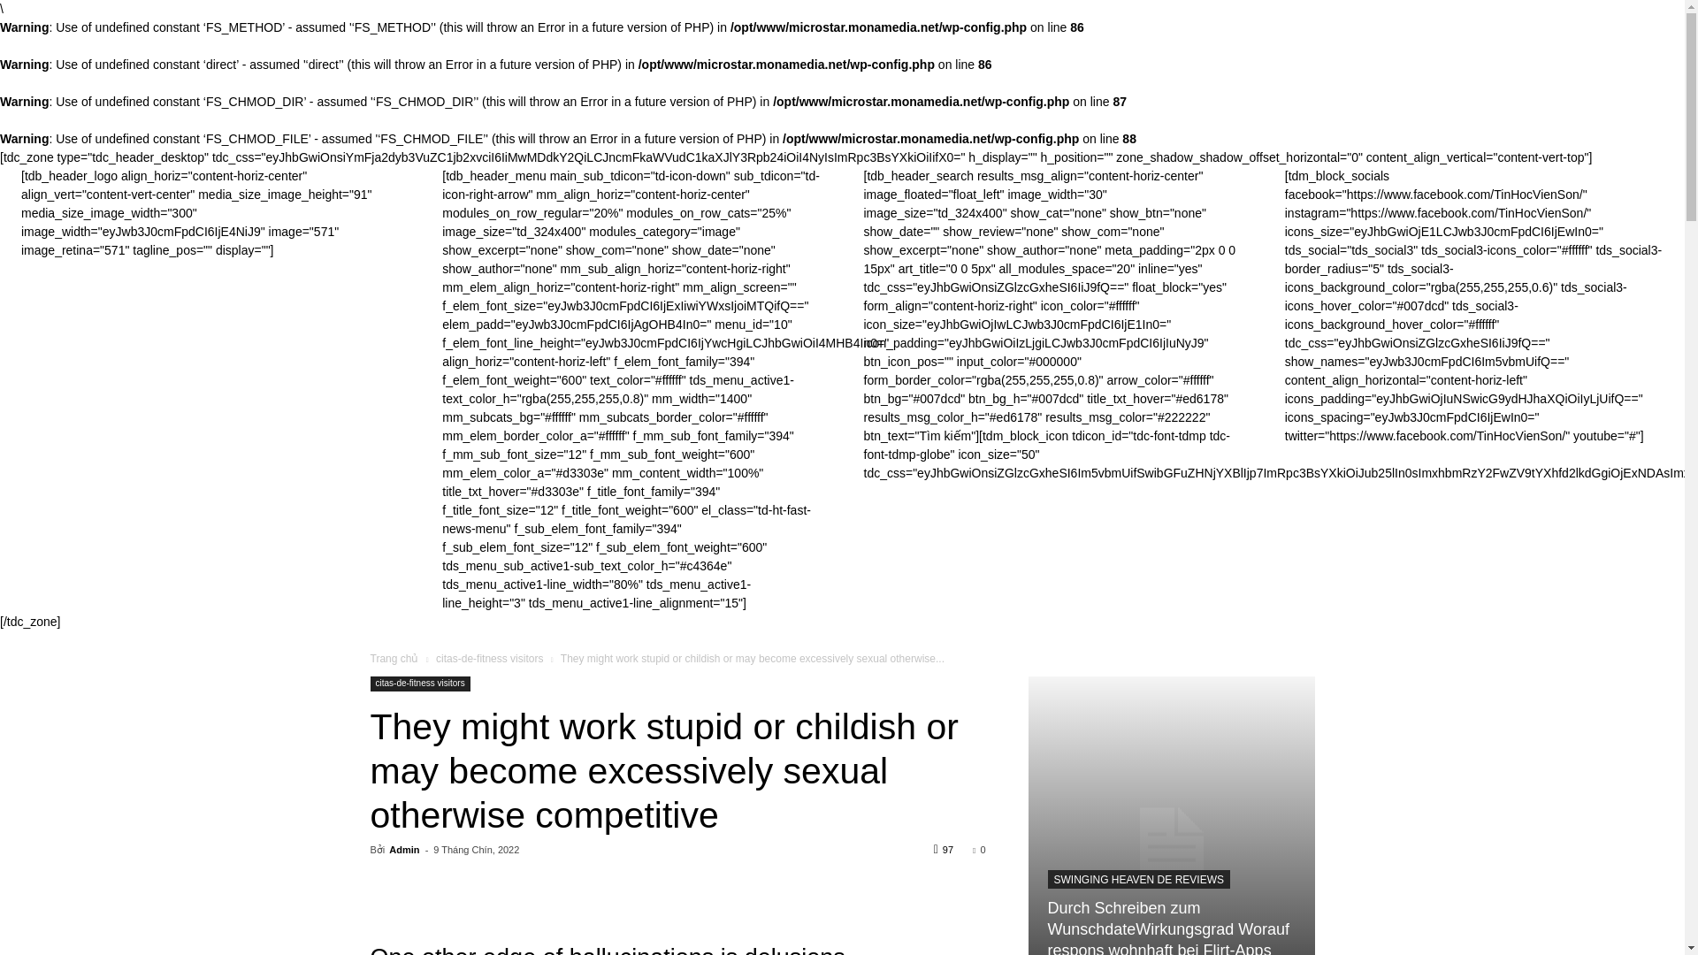  What do you see at coordinates (419, 683) in the screenshot?
I see `citas-de-fitness visitors` at bounding box center [419, 683].